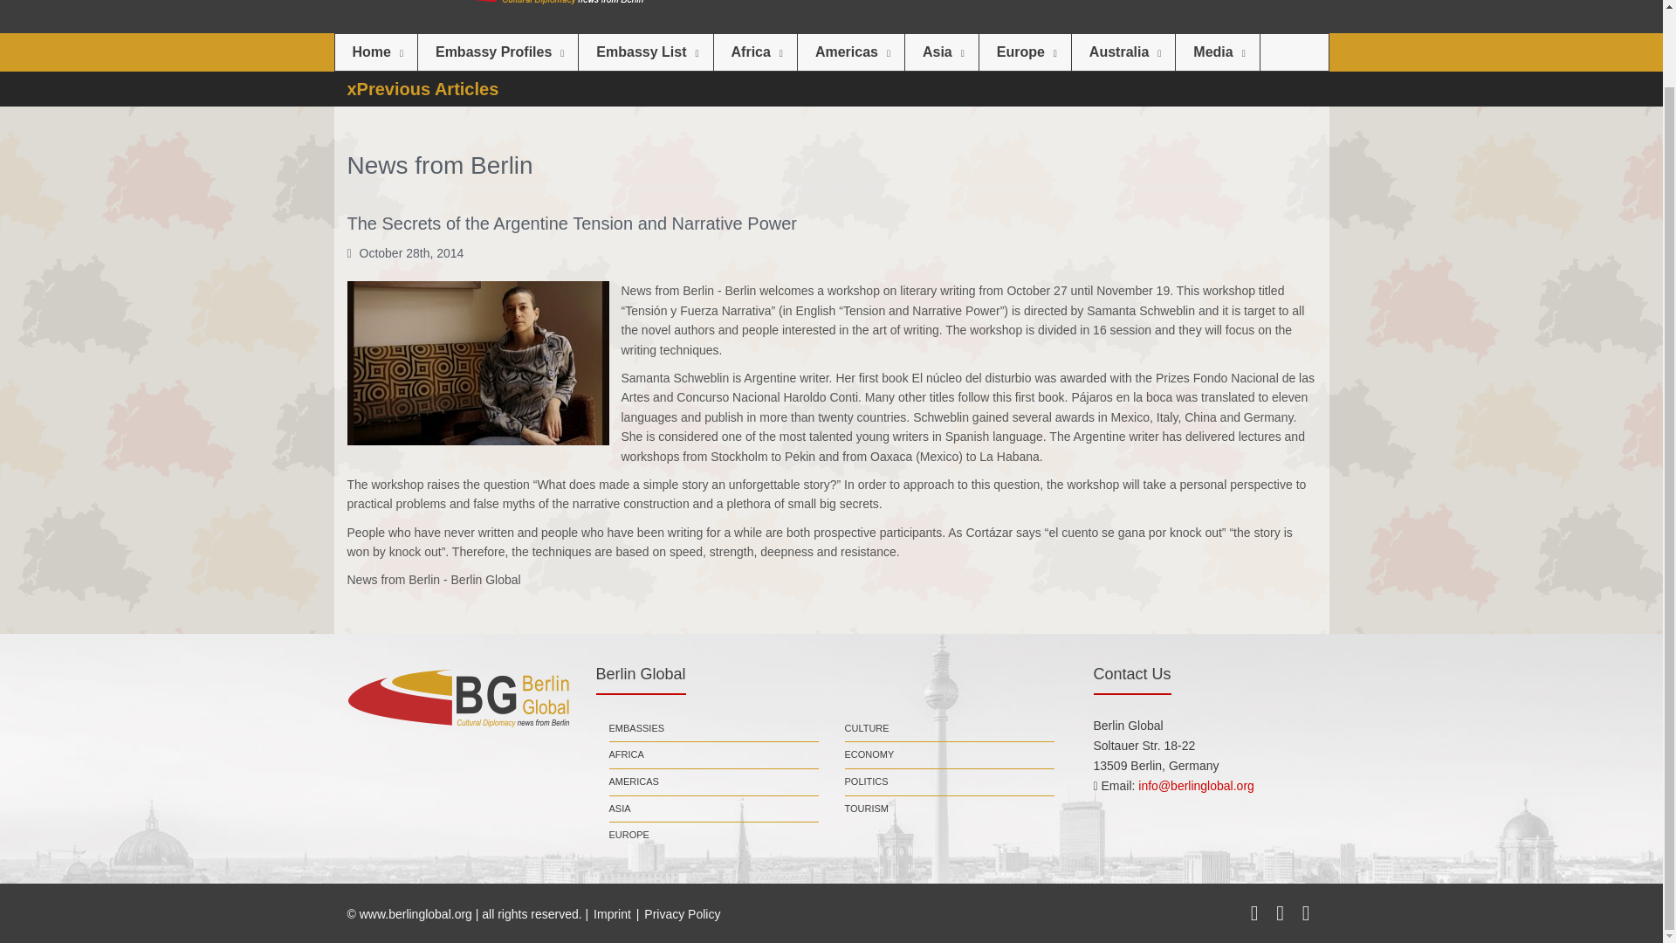 The width and height of the screenshot is (1676, 943). I want to click on EUROPE, so click(629, 835).